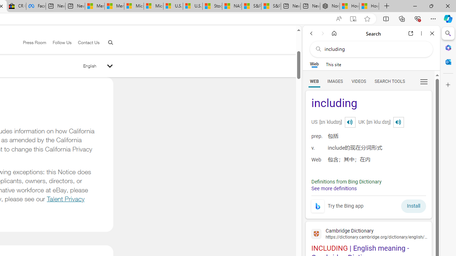 This screenshot has height=256, width=456. What do you see at coordinates (314, 81) in the screenshot?
I see `WEB  ` at bounding box center [314, 81].